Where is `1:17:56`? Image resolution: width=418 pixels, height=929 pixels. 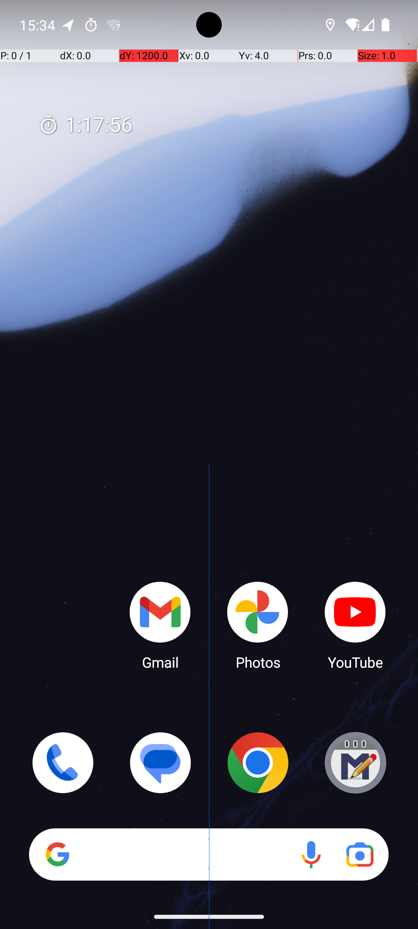
1:17:56 is located at coordinates (86, 125).